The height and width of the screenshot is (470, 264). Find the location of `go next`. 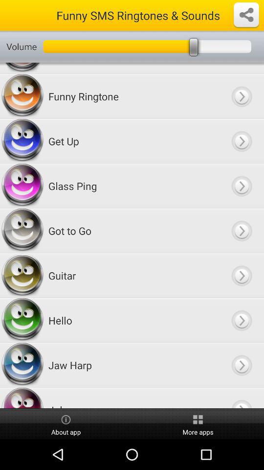

go next is located at coordinates (242, 231).